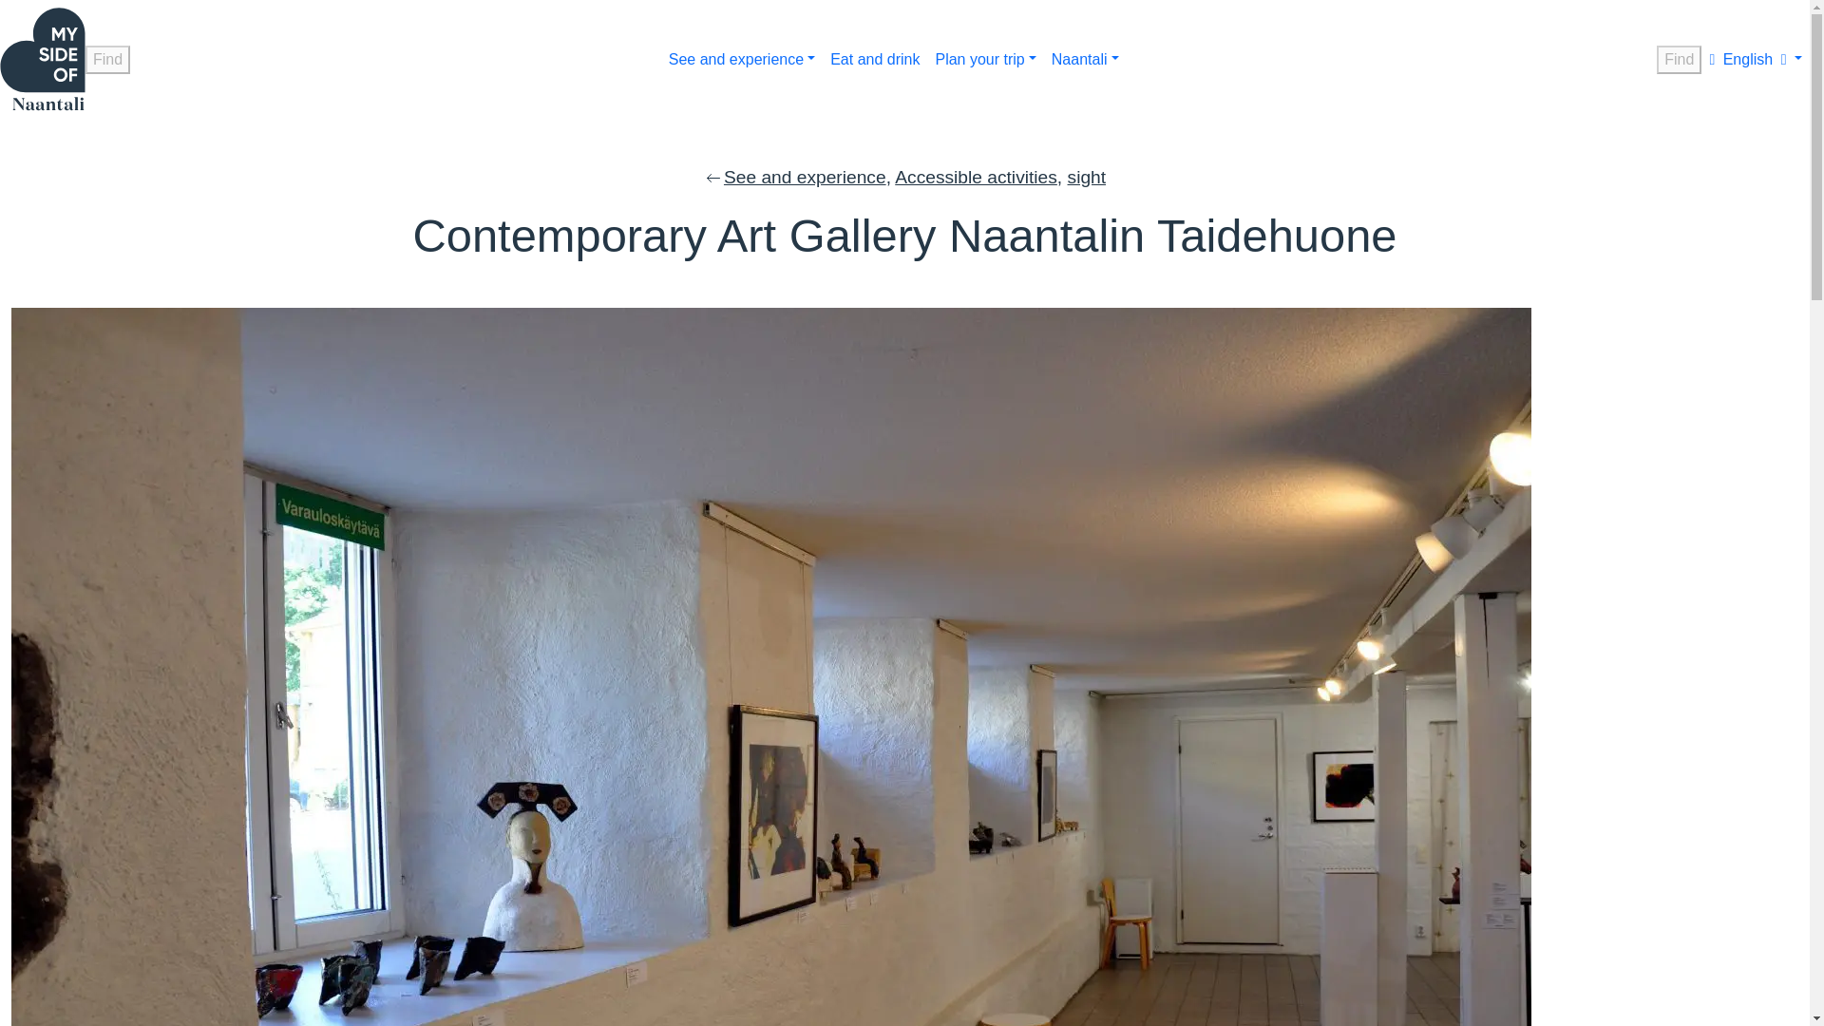 This screenshot has width=1824, height=1026. What do you see at coordinates (874, 59) in the screenshot?
I see `Eat and drink` at bounding box center [874, 59].